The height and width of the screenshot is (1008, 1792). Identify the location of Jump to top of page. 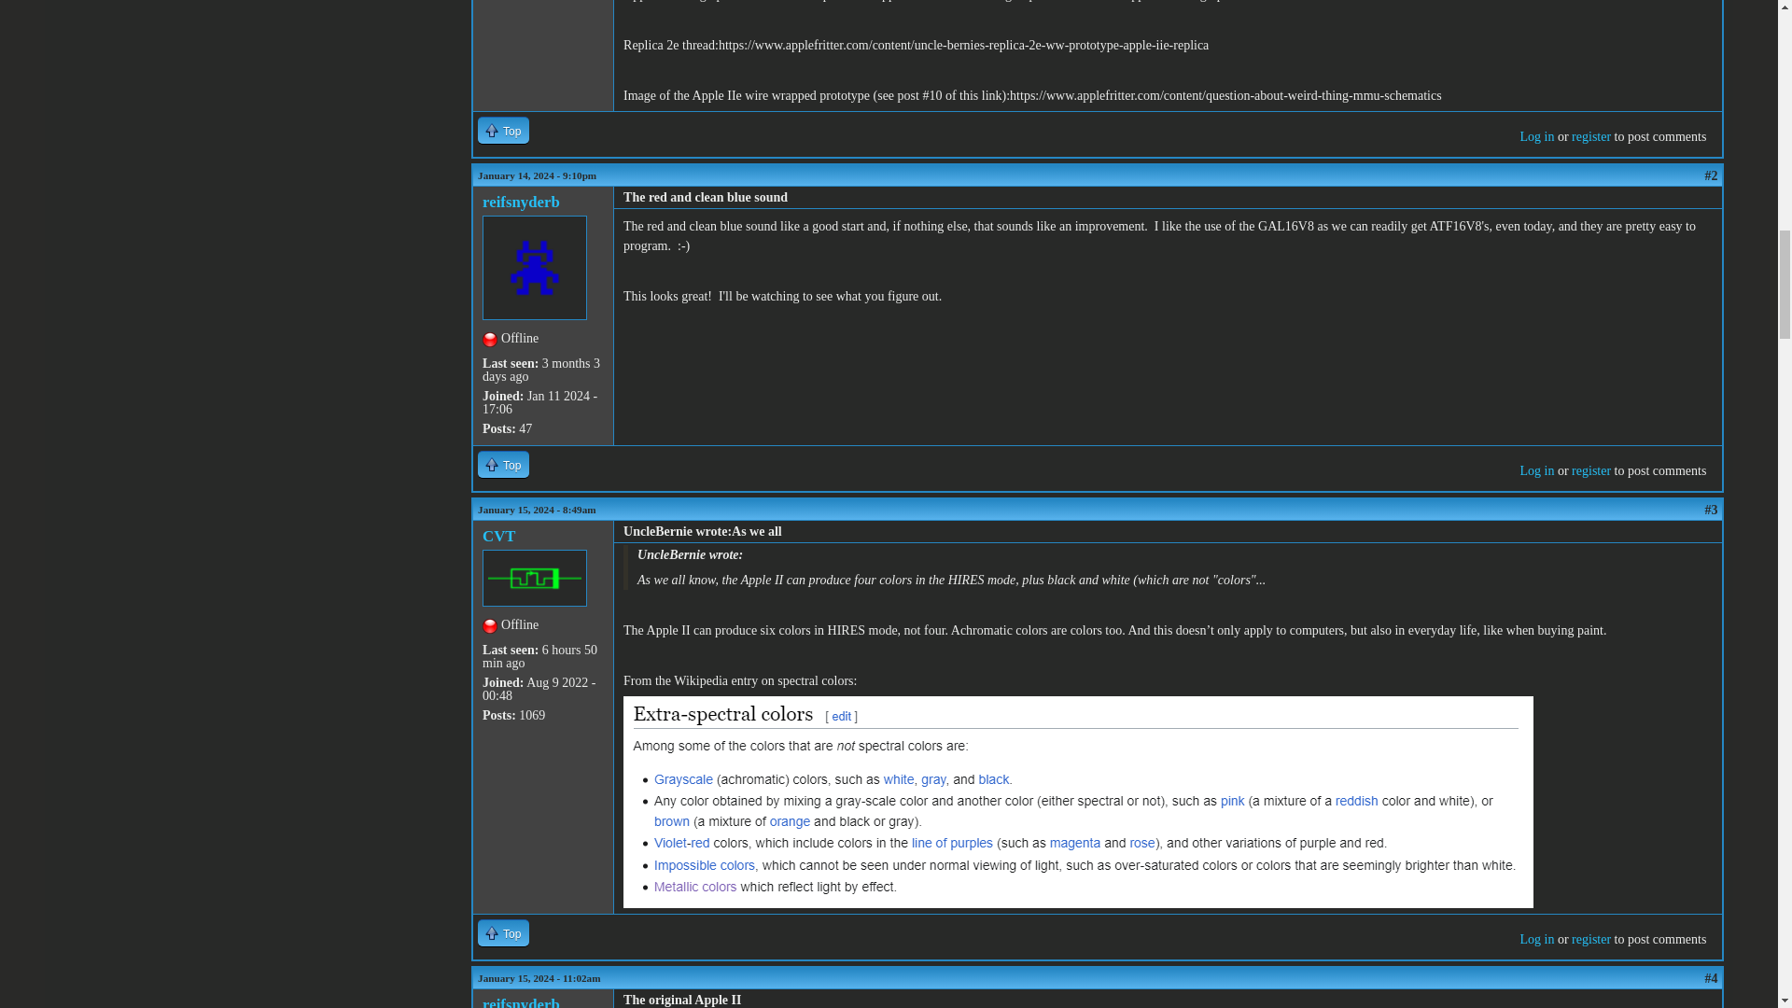
(503, 932).